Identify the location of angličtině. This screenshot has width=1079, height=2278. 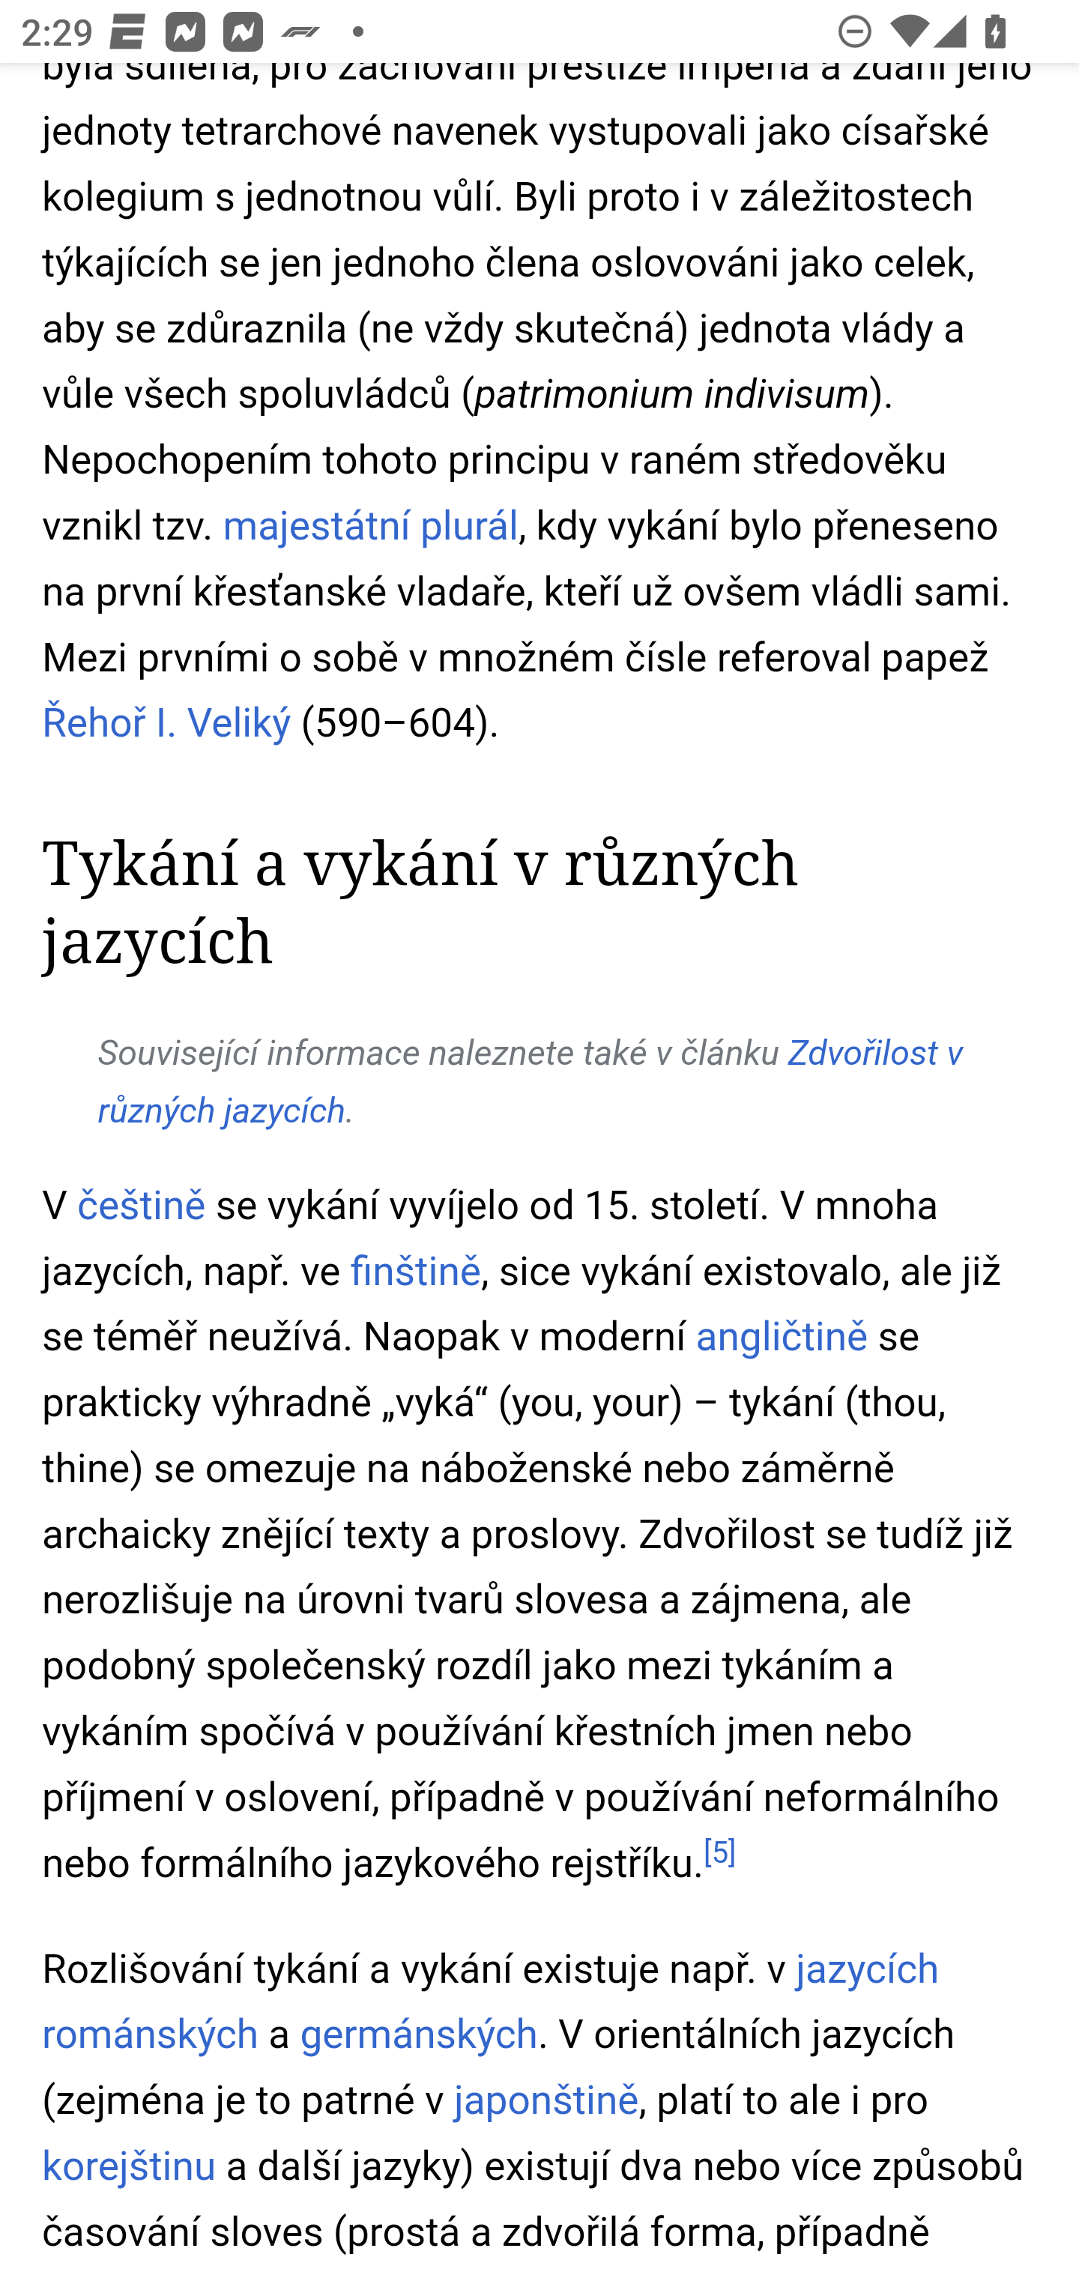
(782, 1339).